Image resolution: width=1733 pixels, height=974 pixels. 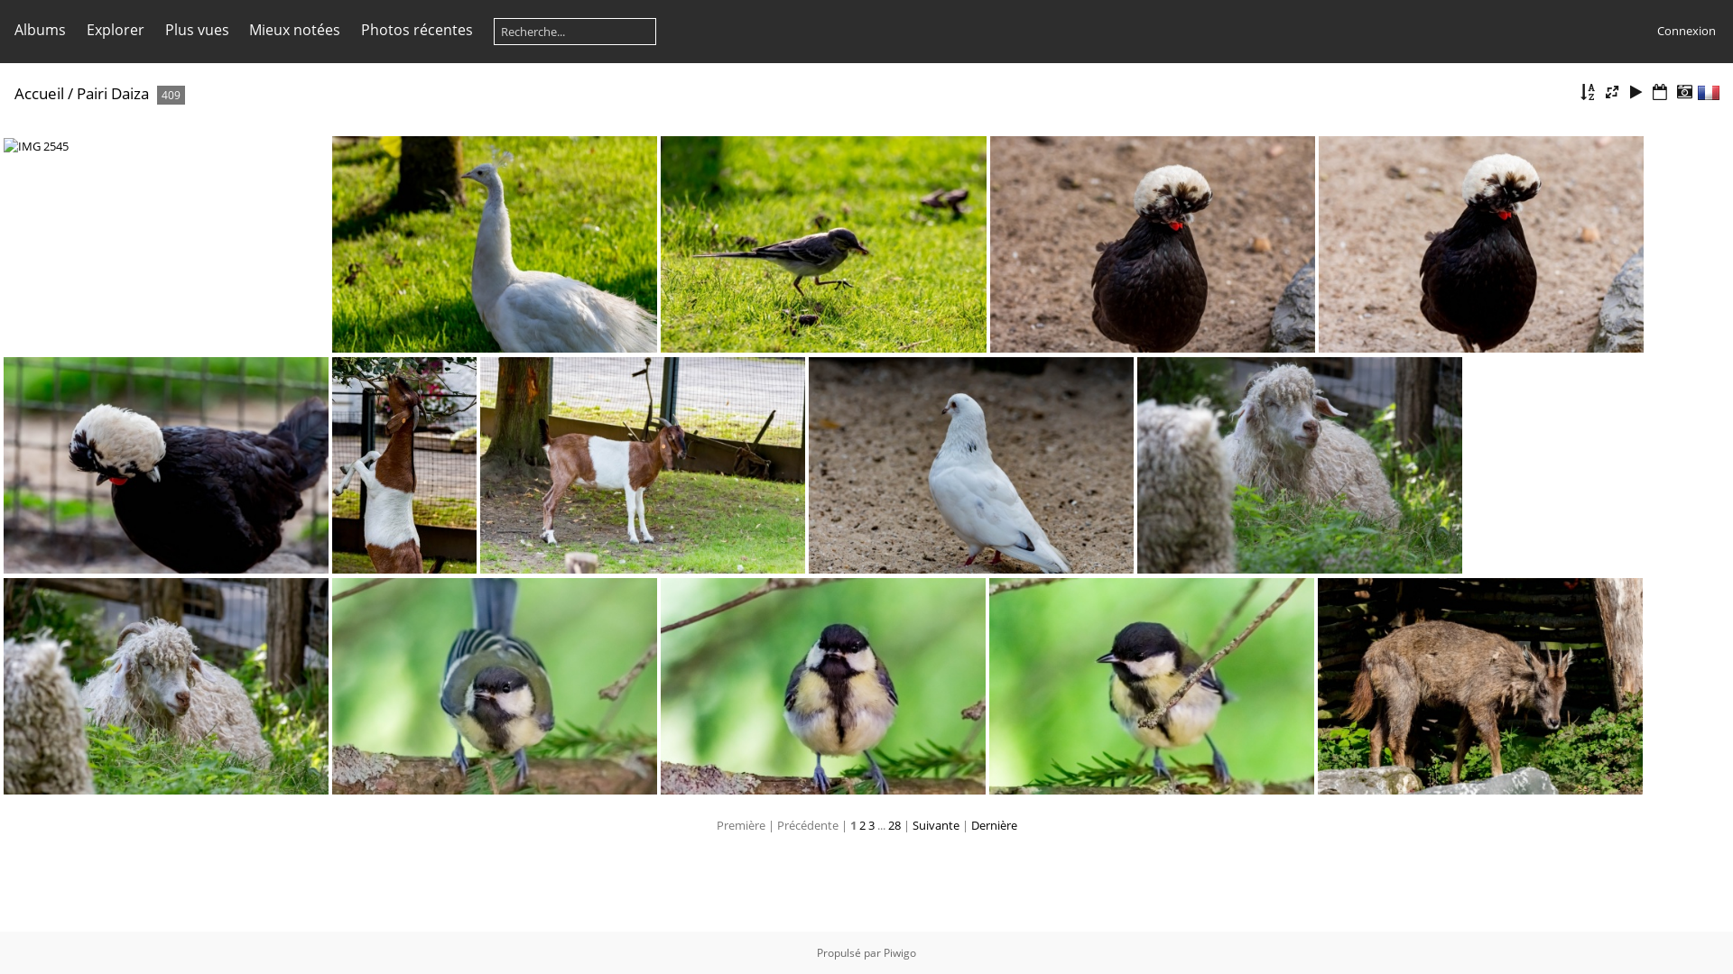 What do you see at coordinates (1710, 93) in the screenshot?
I see `Langue` at bounding box center [1710, 93].